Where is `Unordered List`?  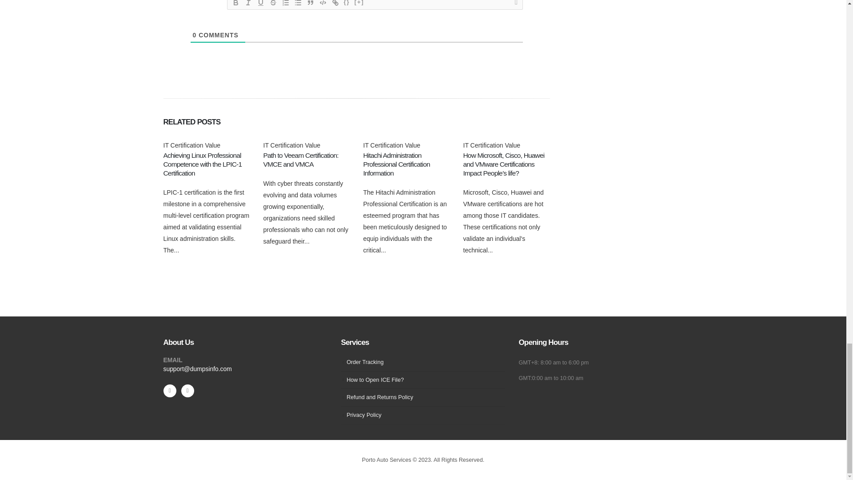
Unordered List is located at coordinates (298, 4).